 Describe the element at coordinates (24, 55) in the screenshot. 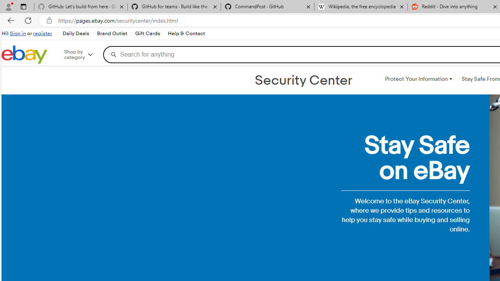

I see `eBay Home` at that location.